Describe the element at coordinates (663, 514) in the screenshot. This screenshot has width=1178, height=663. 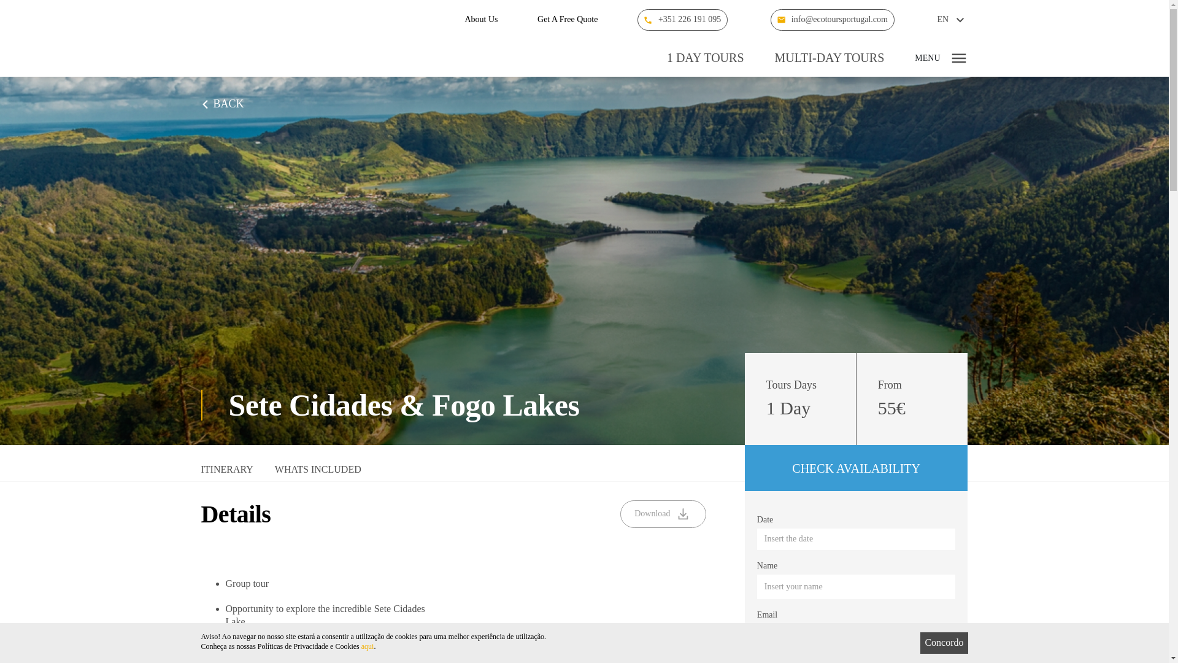
I see `Download` at that location.